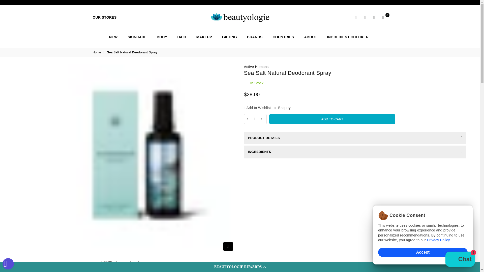  What do you see at coordinates (383, 18) in the screenshot?
I see `Cart` at bounding box center [383, 18].